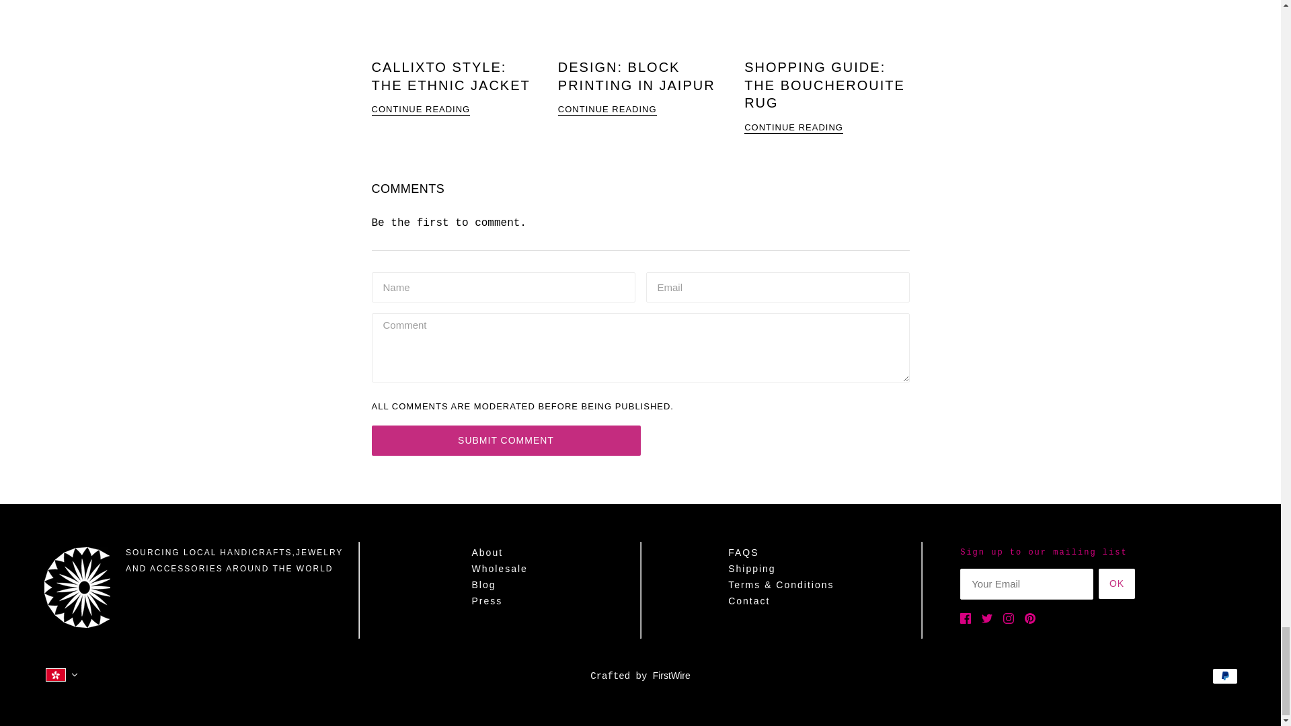  Describe the element at coordinates (748, 600) in the screenshot. I see `Contact` at that location.